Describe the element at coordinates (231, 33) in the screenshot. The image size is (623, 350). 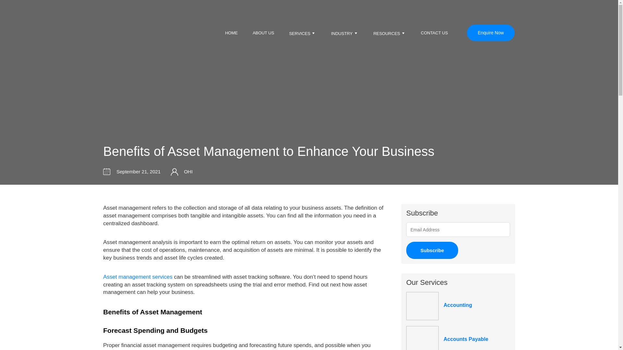
I see `HOME` at that location.